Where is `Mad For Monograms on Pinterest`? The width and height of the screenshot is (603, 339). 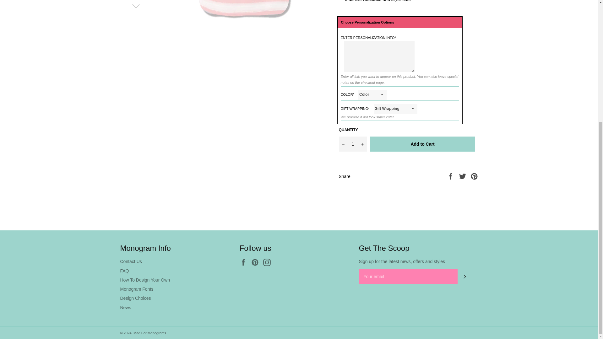
Mad For Monograms on Pinterest is located at coordinates (256, 262).